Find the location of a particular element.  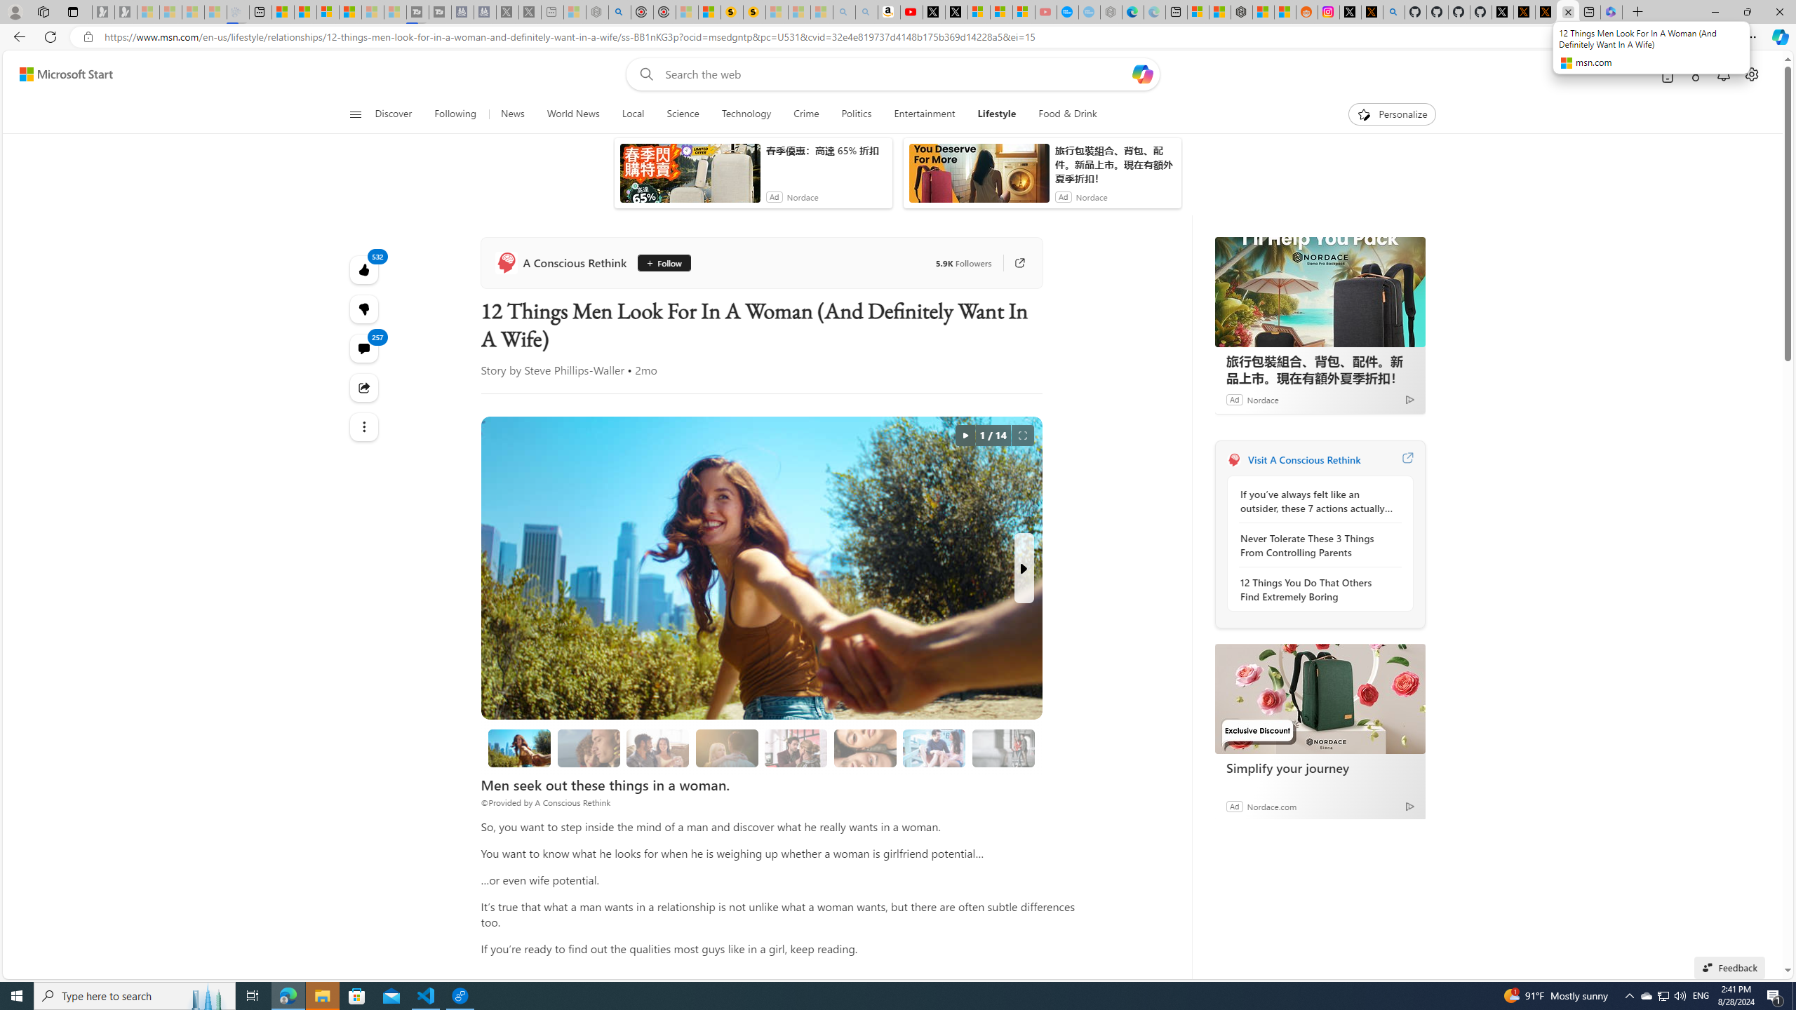

amazon - Search - Sleeping is located at coordinates (845, 12).